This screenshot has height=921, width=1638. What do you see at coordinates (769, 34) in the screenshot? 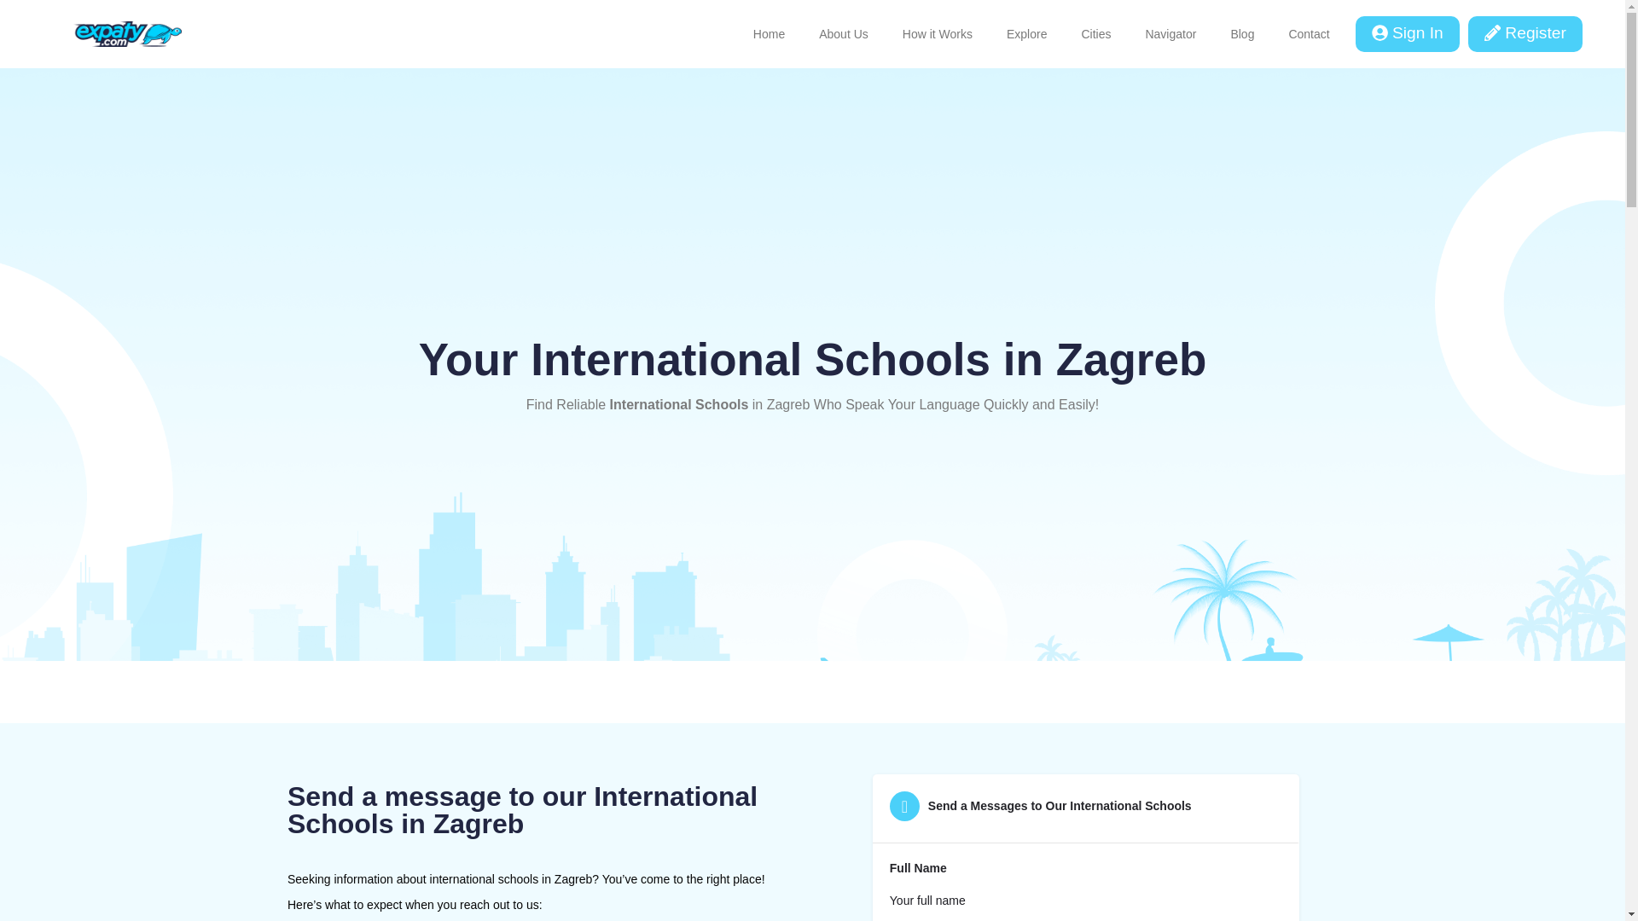
I see `Home` at bounding box center [769, 34].